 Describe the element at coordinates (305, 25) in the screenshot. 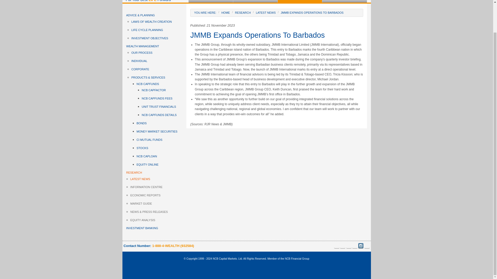

I see `Economic Reports` at that location.